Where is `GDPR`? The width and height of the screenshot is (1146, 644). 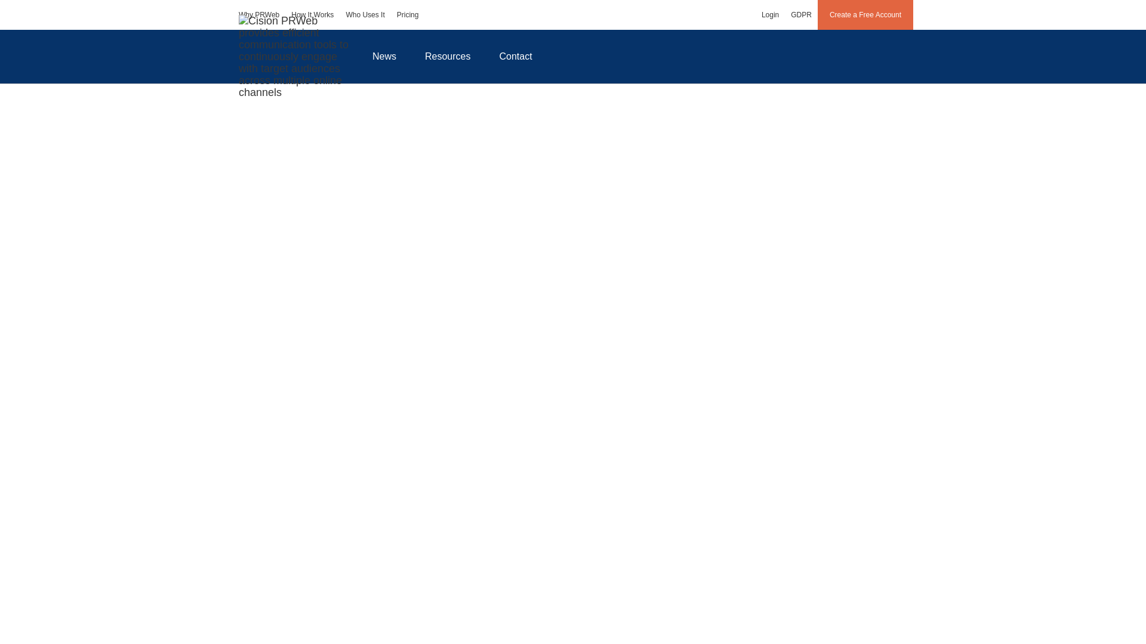
GDPR is located at coordinates (801, 14).